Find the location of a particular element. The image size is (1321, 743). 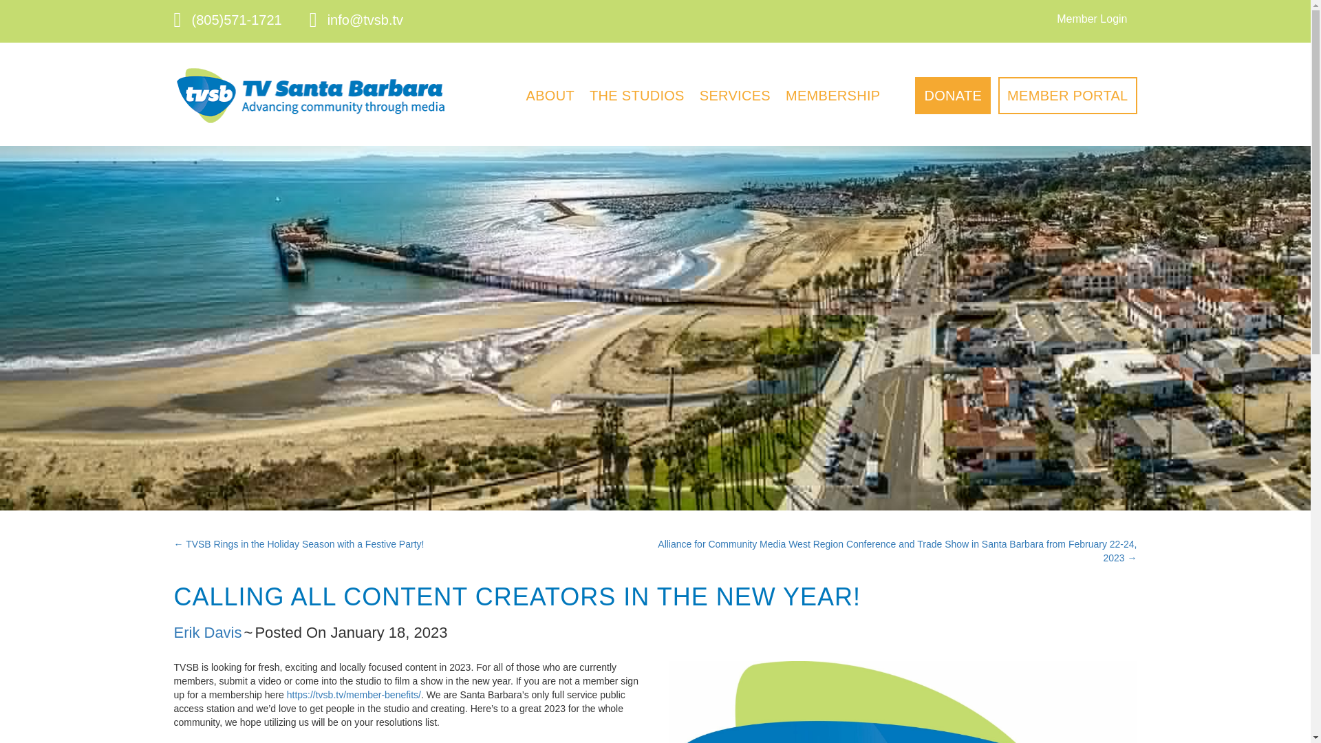

MEMBERSHIP is located at coordinates (832, 96).